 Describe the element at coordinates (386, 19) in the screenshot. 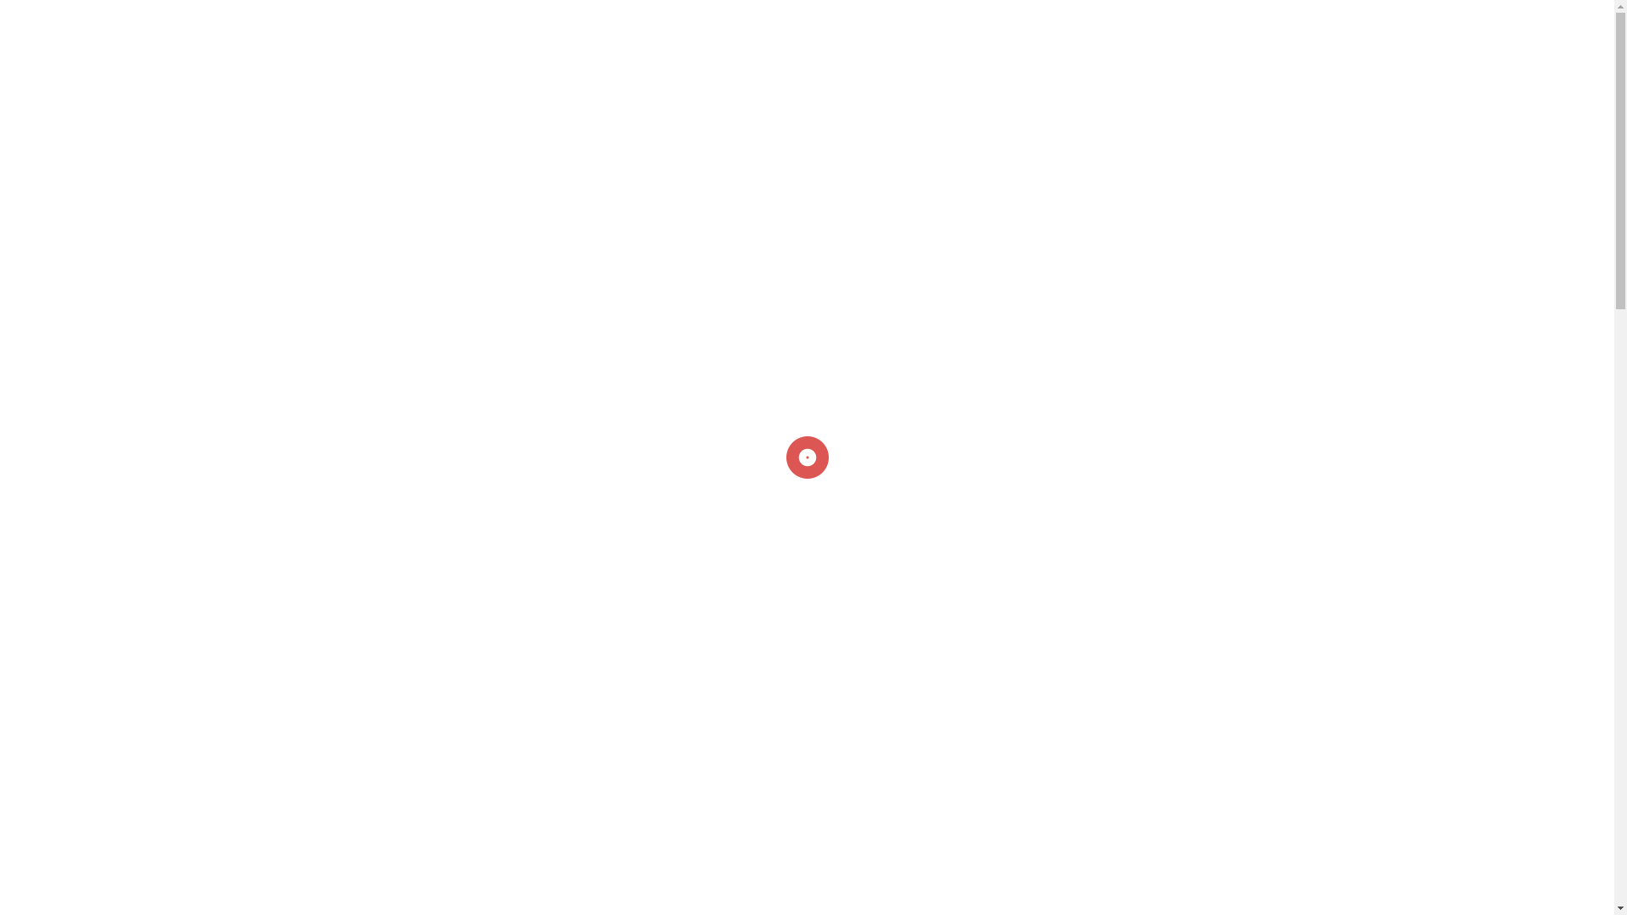

I see `BETONZAAGWERKEN` at that location.